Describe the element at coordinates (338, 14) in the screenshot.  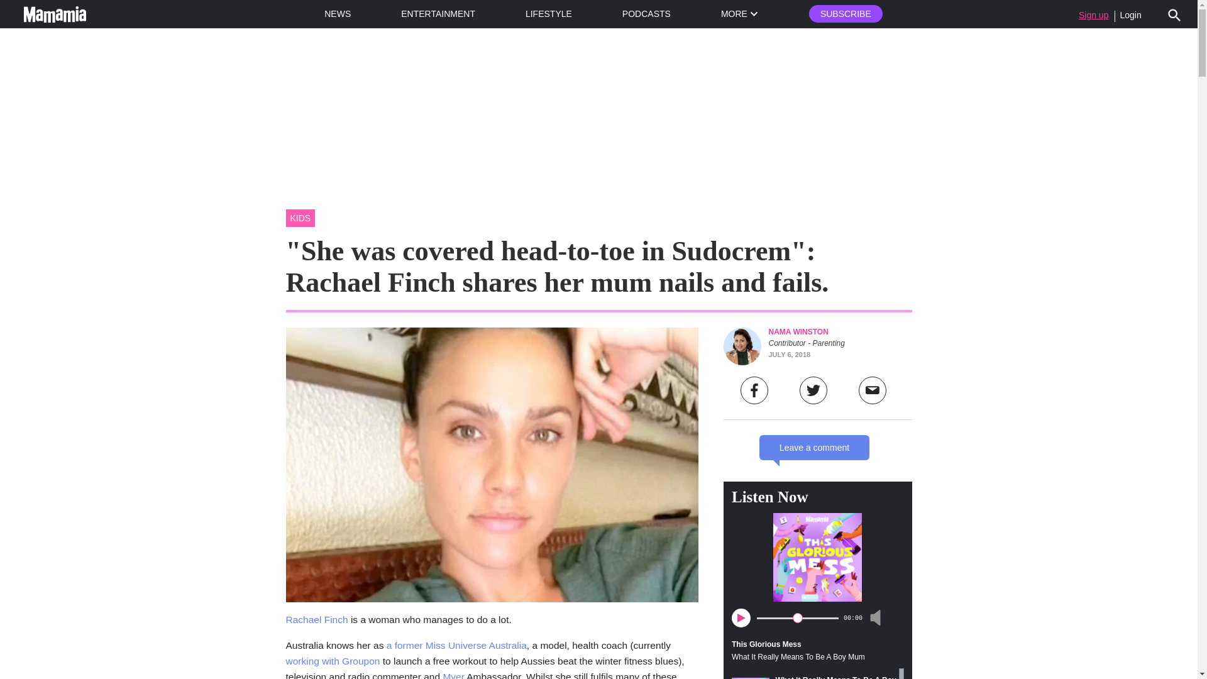
I see `NEWS` at that location.